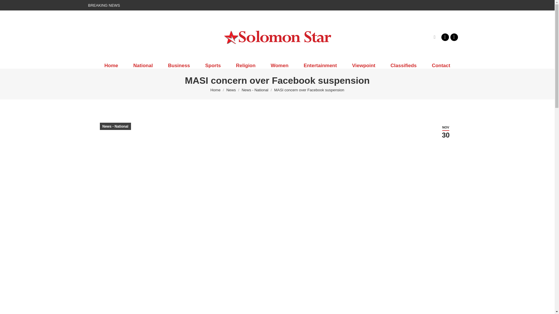  What do you see at coordinates (454, 37) in the screenshot?
I see `X page opens in new window` at bounding box center [454, 37].